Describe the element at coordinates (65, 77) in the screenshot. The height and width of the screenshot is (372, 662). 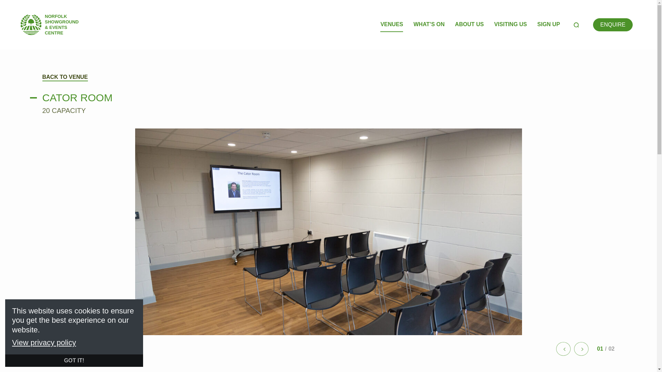
I see `BACK TO VENUE` at that location.